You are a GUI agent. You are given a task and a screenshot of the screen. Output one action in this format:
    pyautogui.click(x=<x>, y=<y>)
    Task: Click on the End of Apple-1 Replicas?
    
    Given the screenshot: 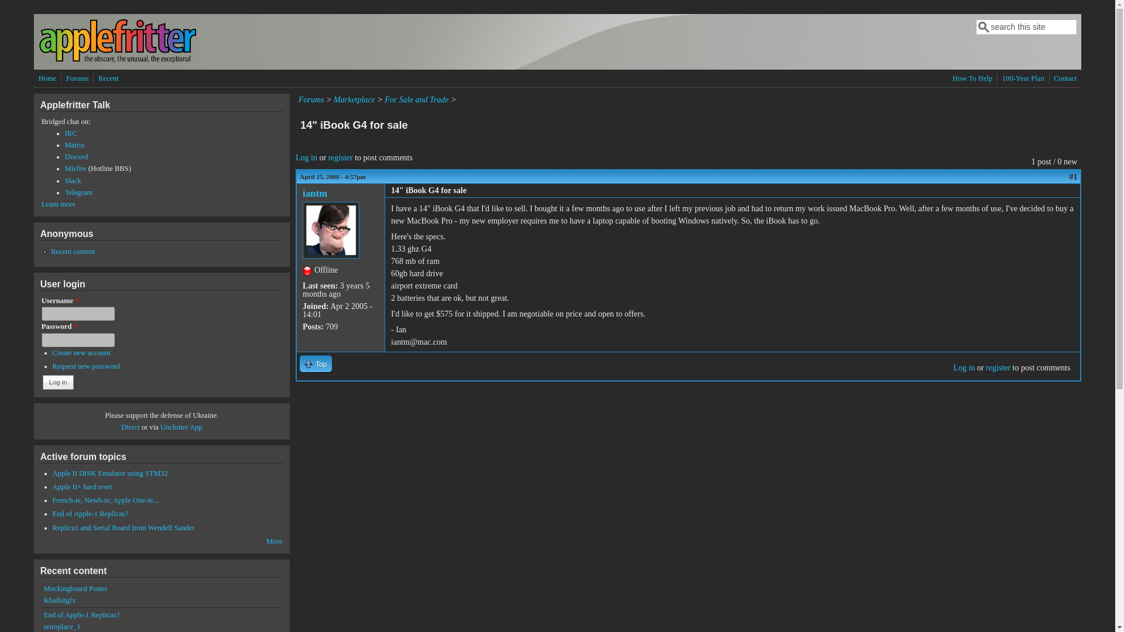 What is the action you would take?
    pyautogui.click(x=91, y=513)
    